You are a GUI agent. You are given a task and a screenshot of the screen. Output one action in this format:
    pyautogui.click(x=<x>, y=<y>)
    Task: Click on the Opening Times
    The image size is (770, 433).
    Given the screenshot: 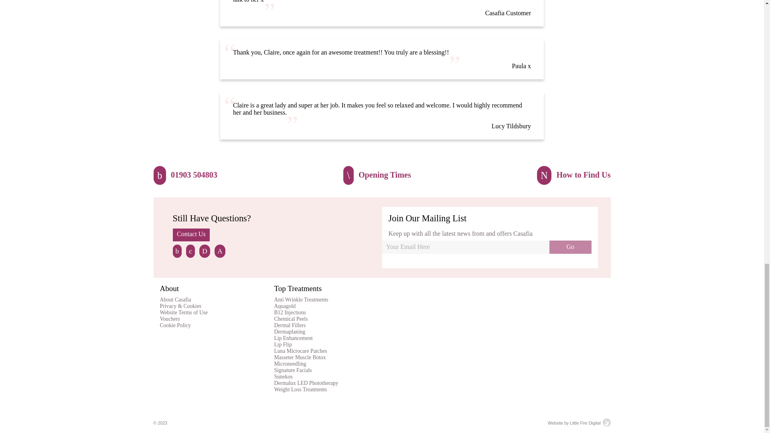 What is the action you would take?
    pyautogui.click(x=377, y=175)
    